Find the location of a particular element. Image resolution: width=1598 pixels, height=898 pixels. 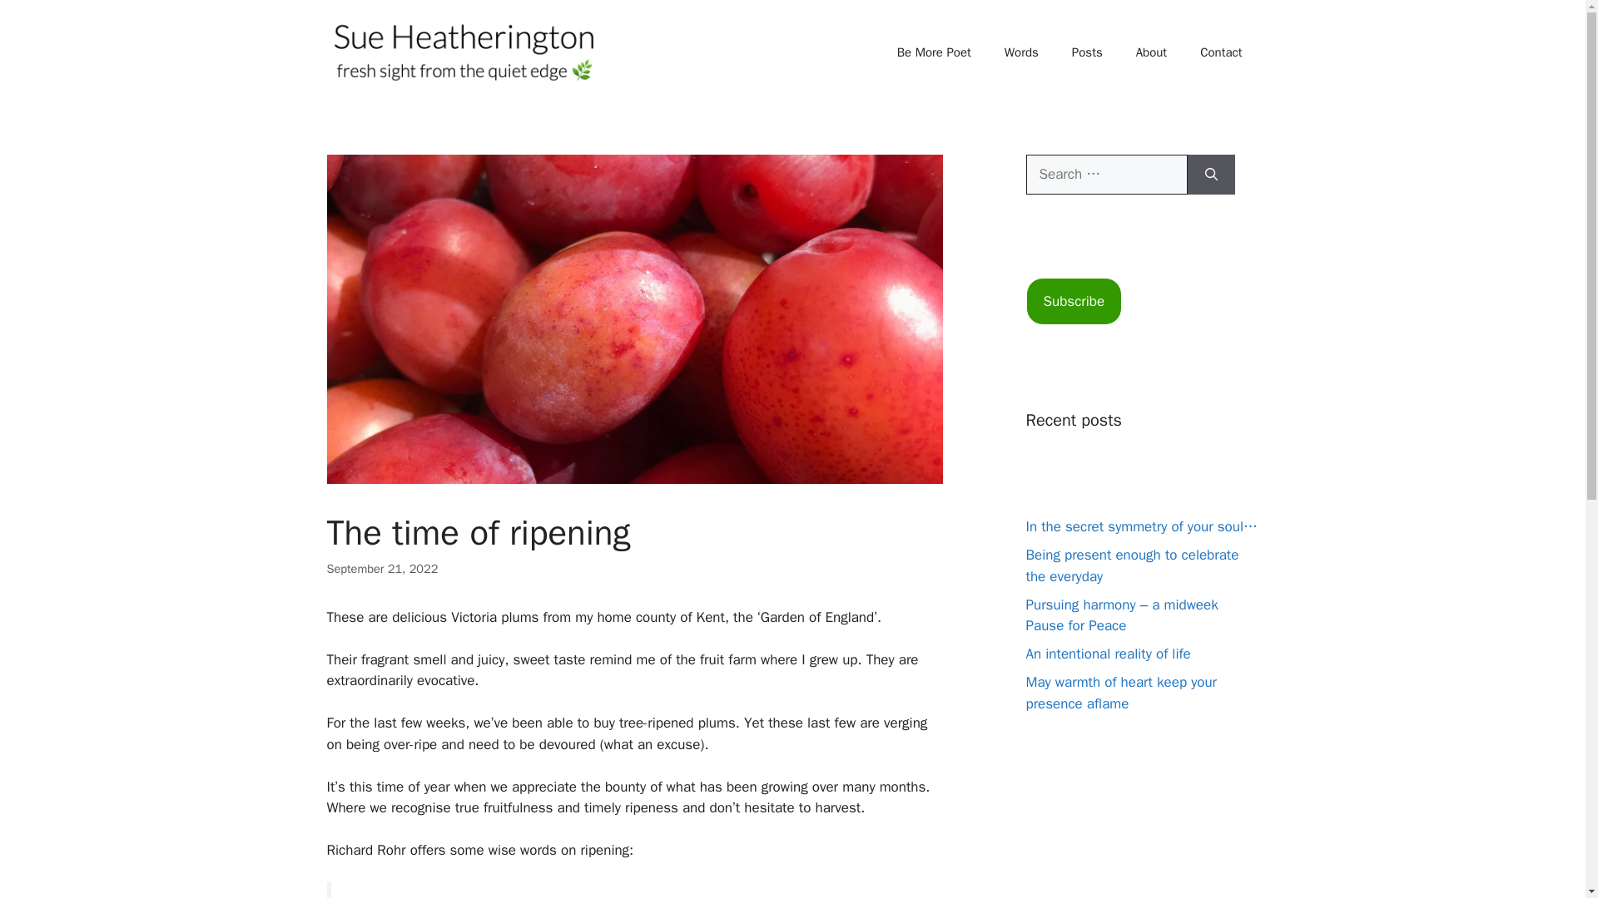

Contact is located at coordinates (1221, 52).